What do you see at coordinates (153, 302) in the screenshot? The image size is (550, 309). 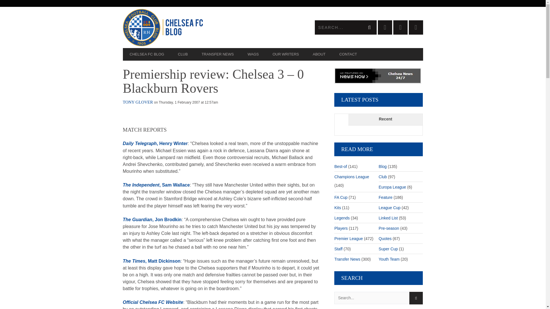 I see `MATCH REPORT: CHELSEA 3 BLACKBURN ROVERS 0` at bounding box center [153, 302].